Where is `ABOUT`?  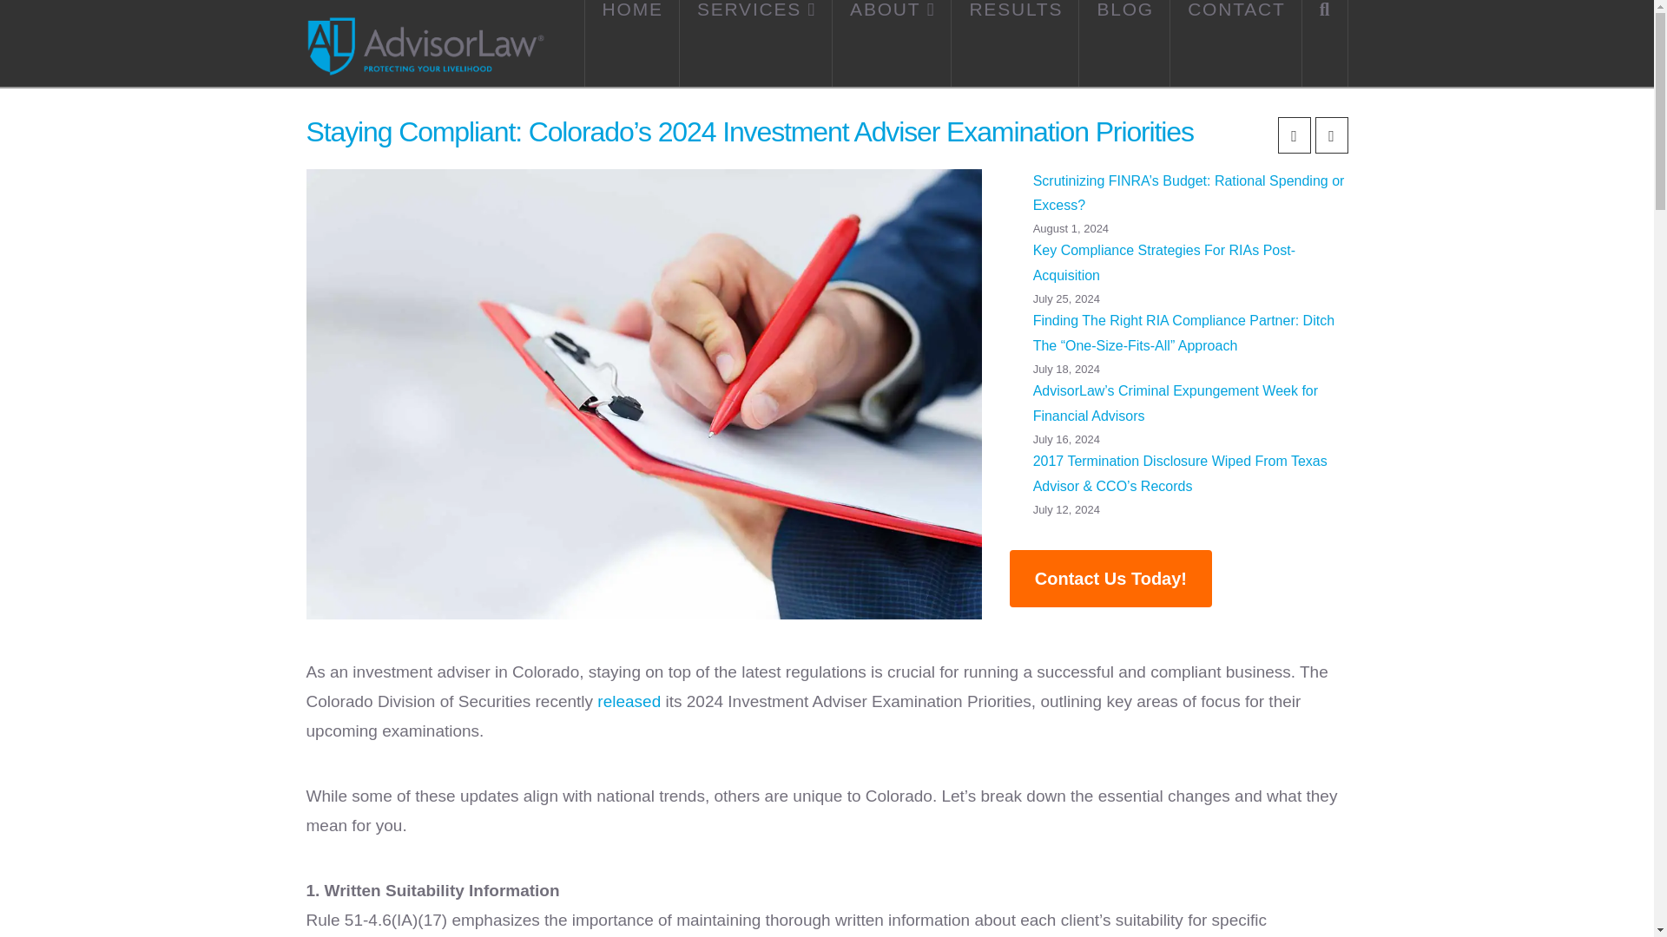 ABOUT is located at coordinates (892, 43).